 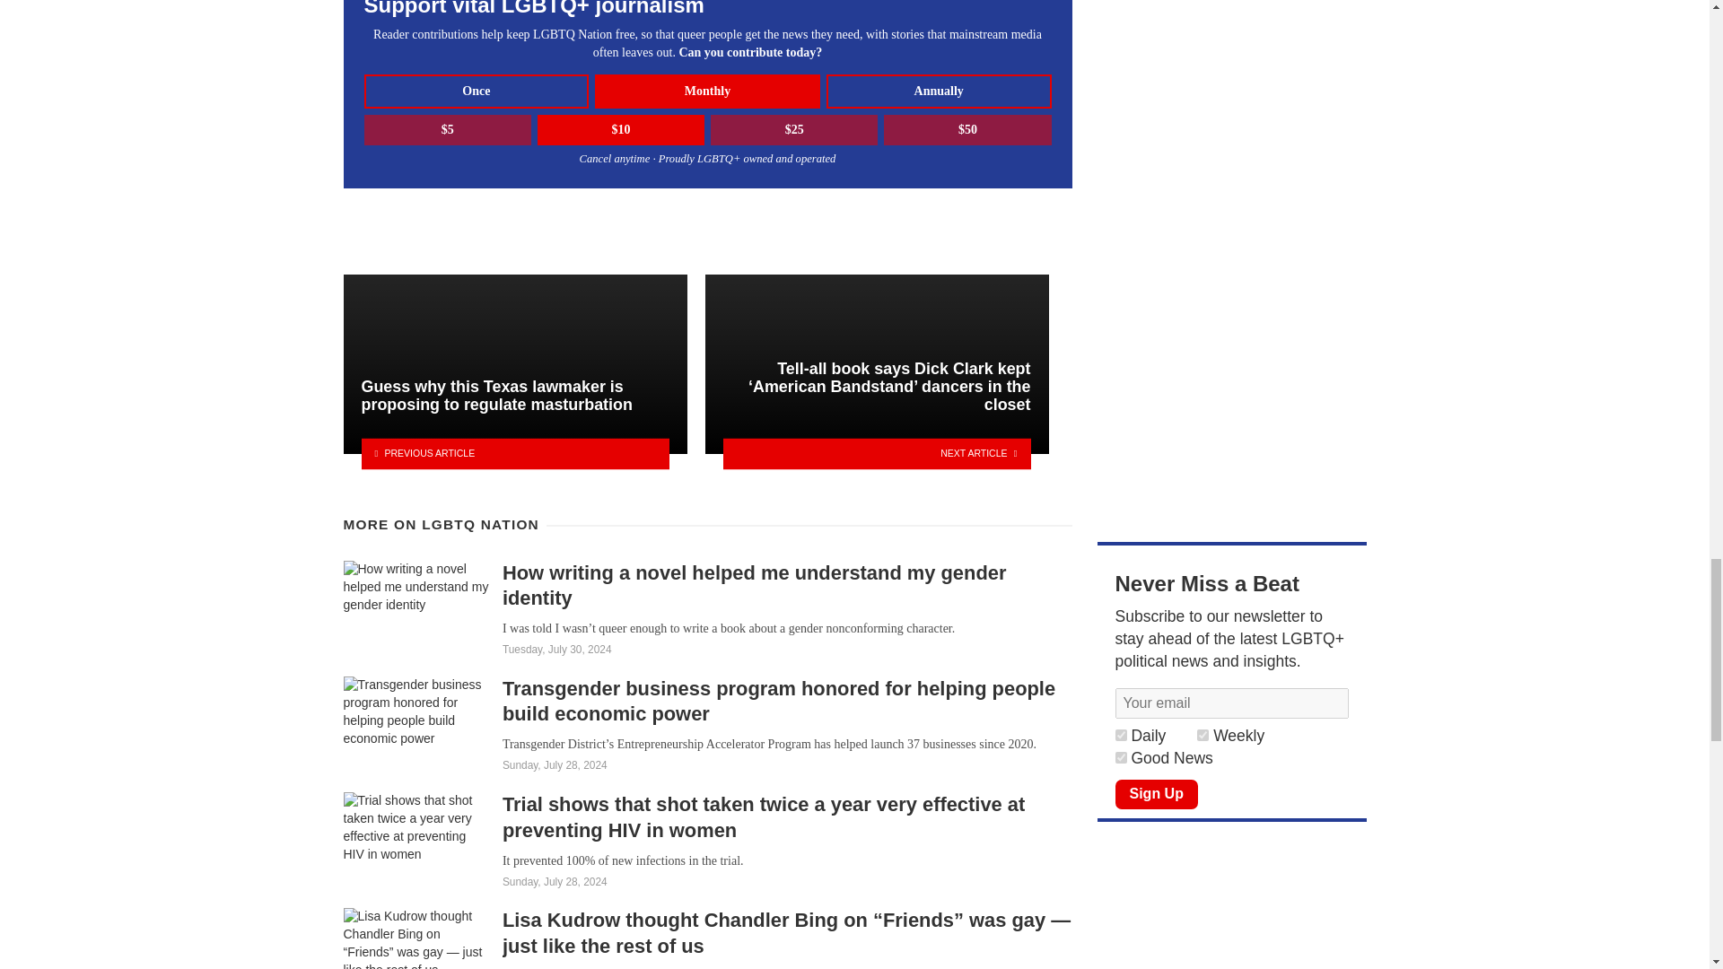 What do you see at coordinates (1120, 736) in the screenshot?
I see `1920885` at bounding box center [1120, 736].